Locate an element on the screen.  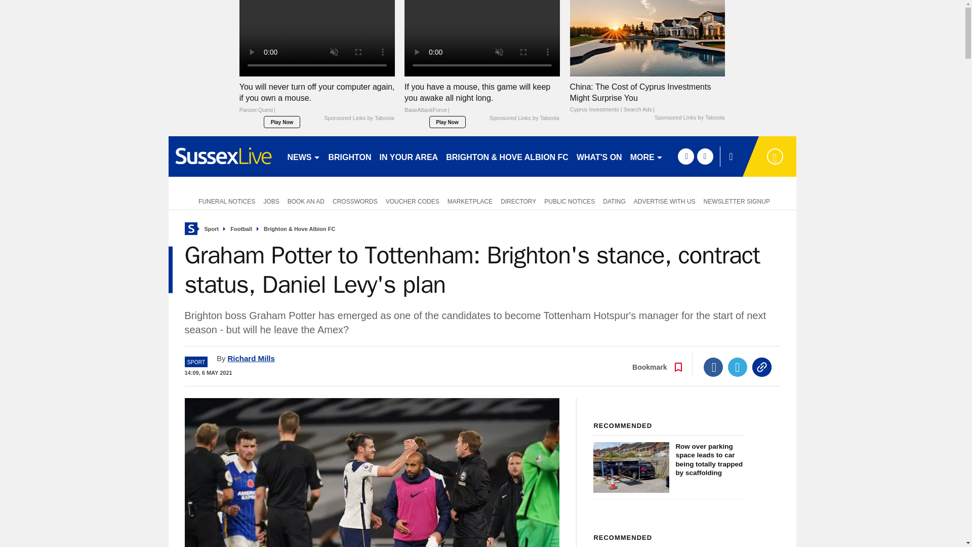
Twitter is located at coordinates (738, 367).